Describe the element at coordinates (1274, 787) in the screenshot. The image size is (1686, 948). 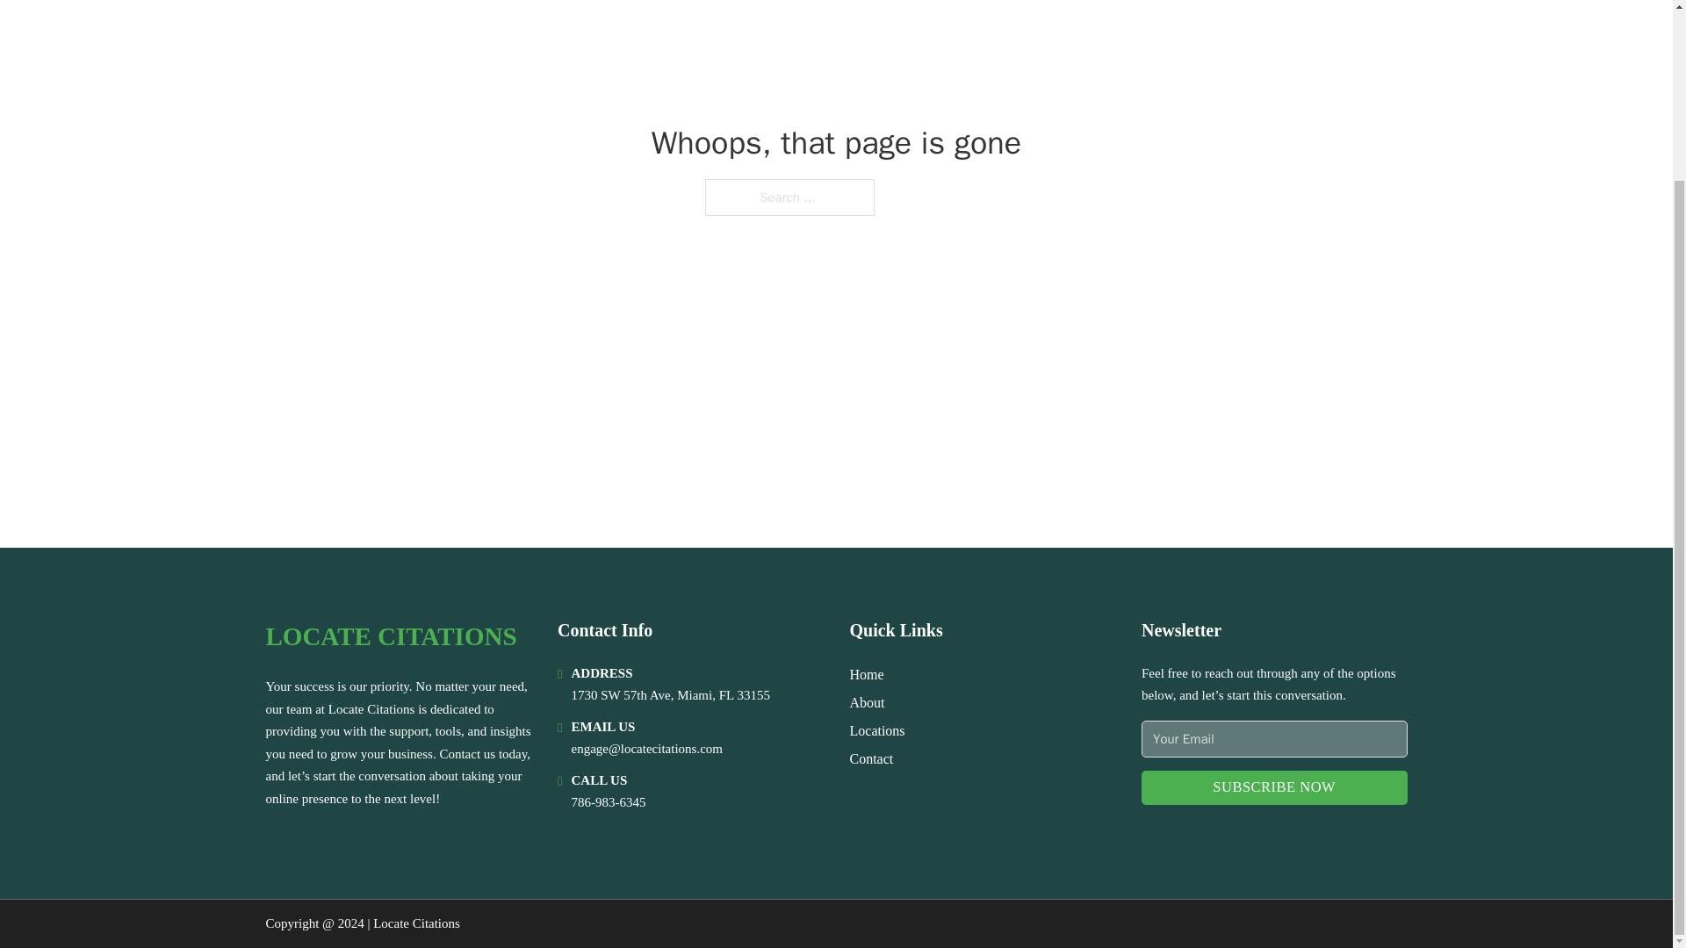
I see `SUBSCRIBE NOW` at that location.